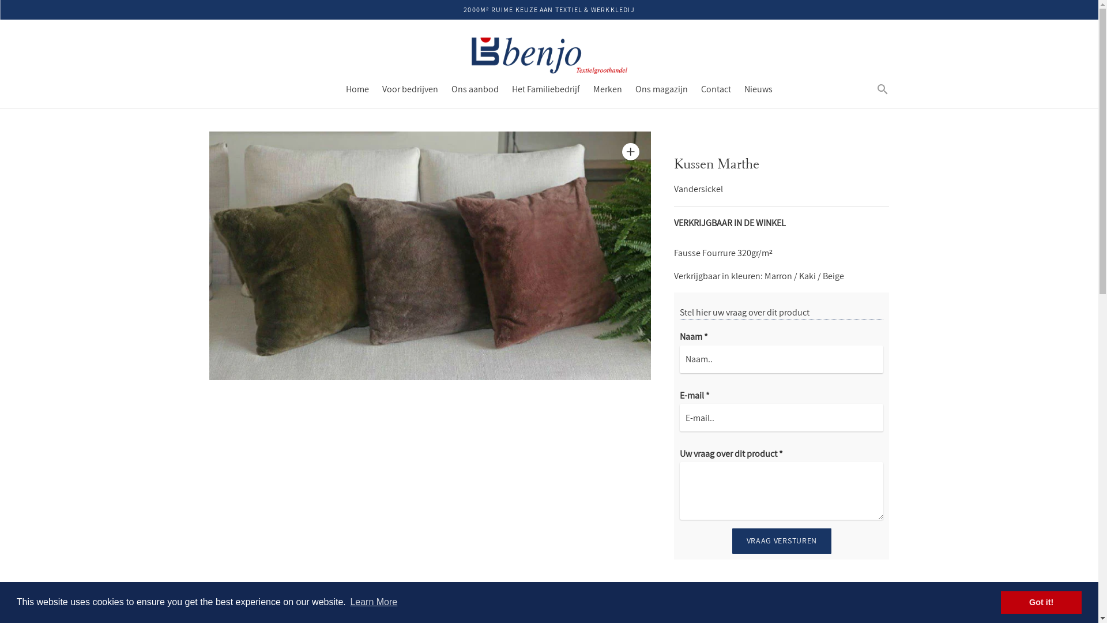 The width and height of the screenshot is (1107, 623). I want to click on Het Familiebedrijf, so click(546, 89).